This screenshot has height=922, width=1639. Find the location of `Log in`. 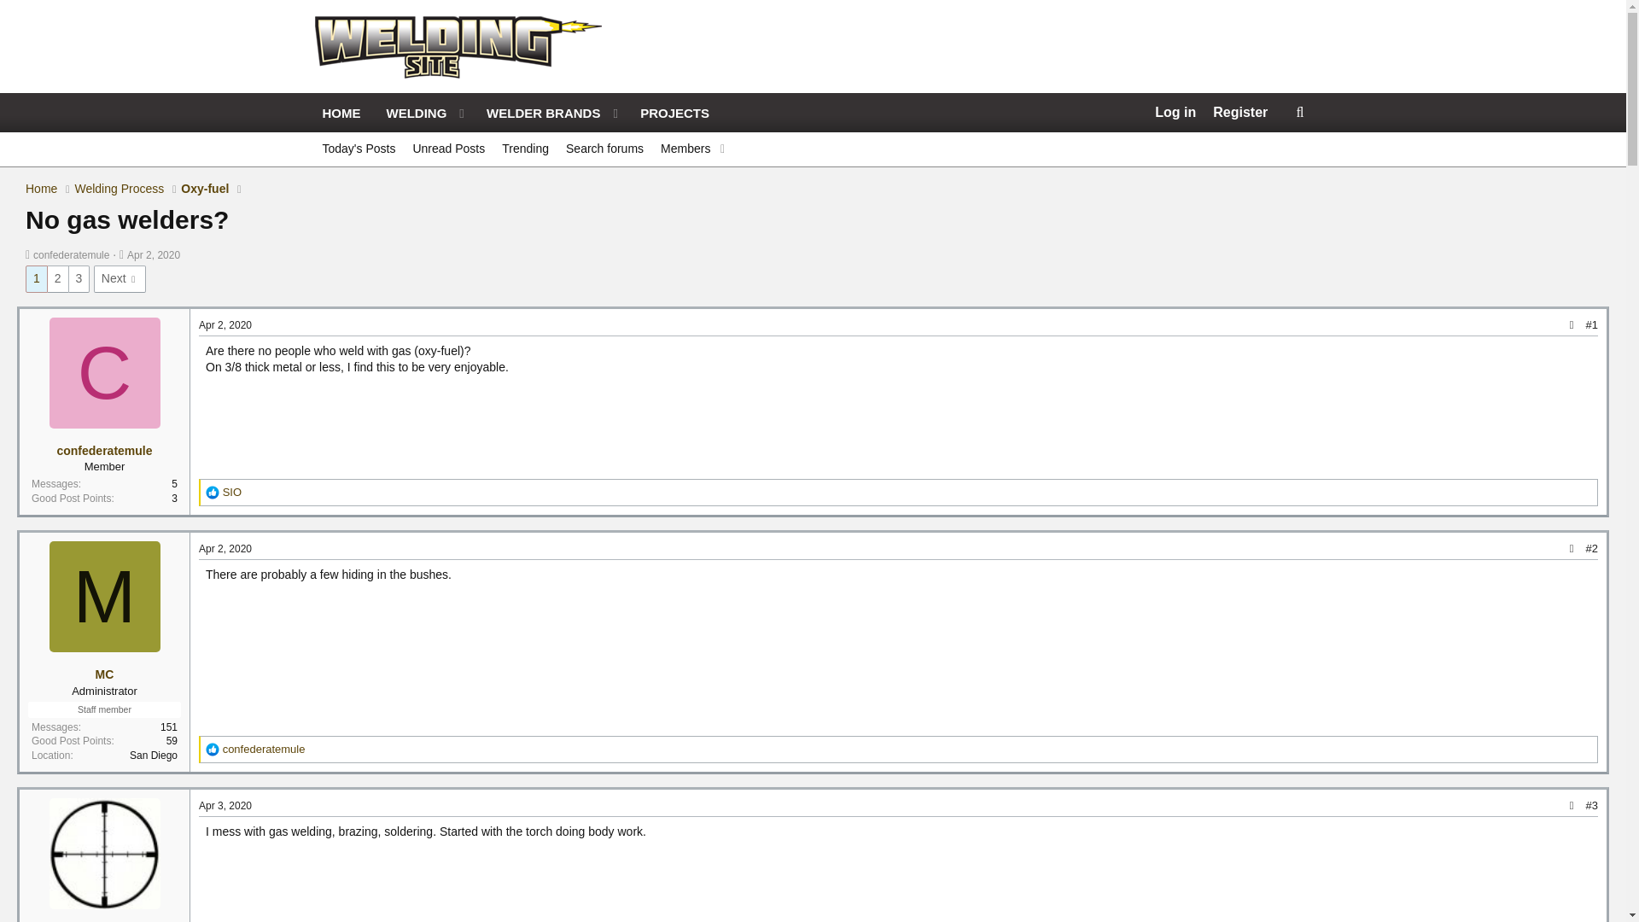

Log in is located at coordinates (812, 168).